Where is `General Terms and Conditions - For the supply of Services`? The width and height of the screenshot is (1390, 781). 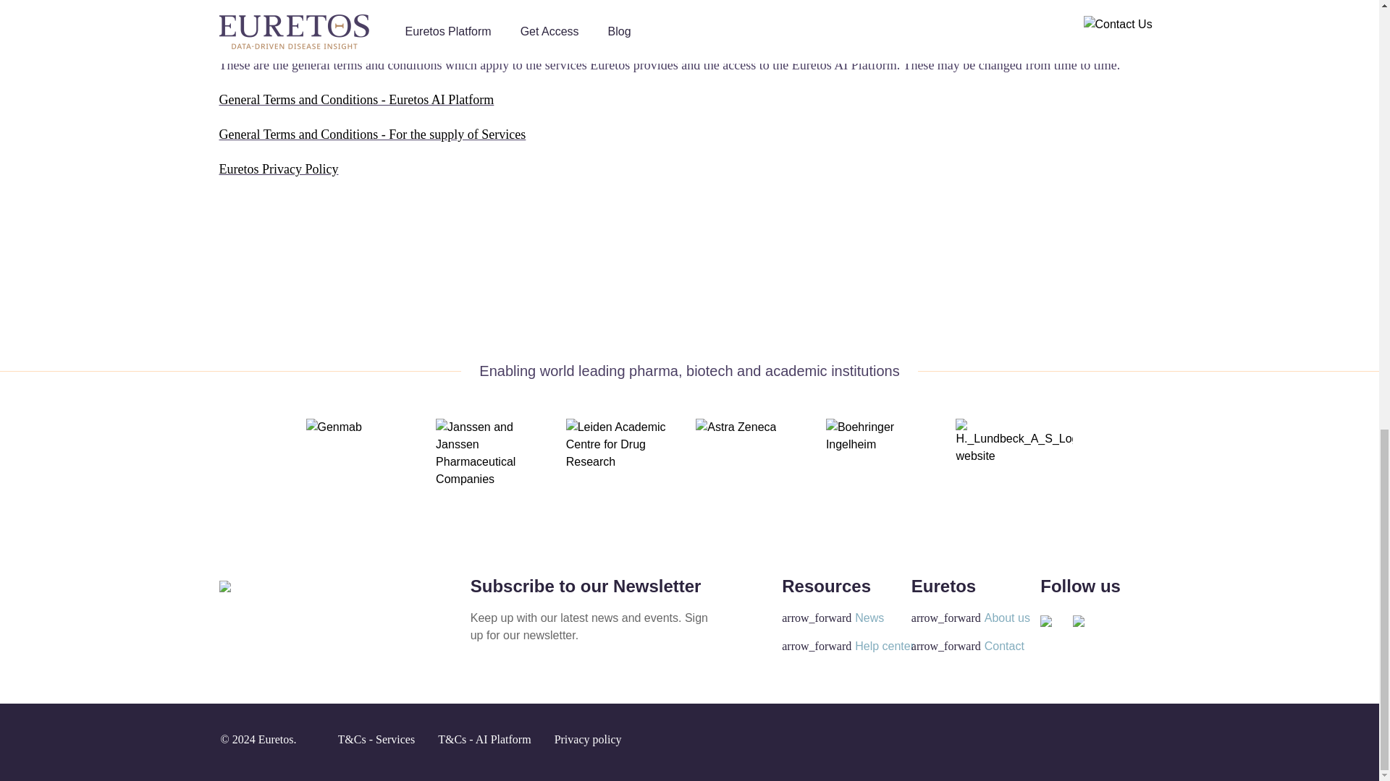
General Terms and Conditions - For the supply of Services is located at coordinates (371, 135).